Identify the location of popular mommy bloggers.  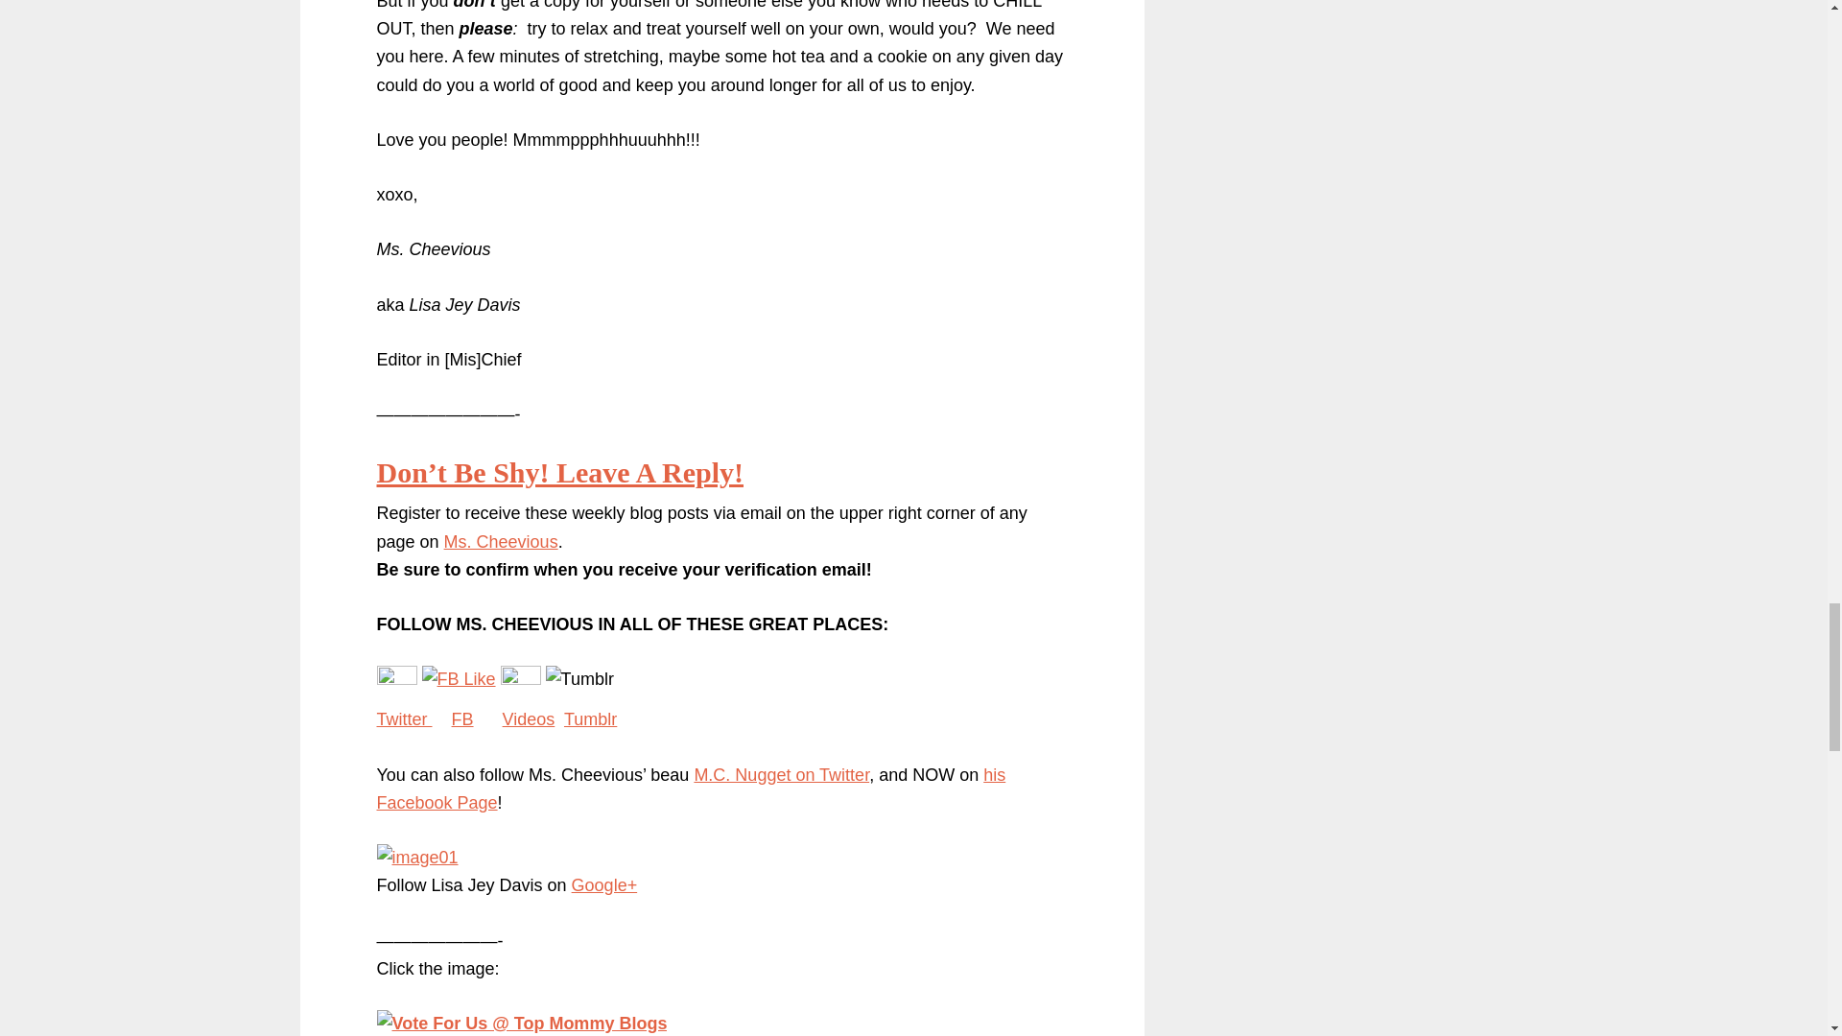
(521, 1023).